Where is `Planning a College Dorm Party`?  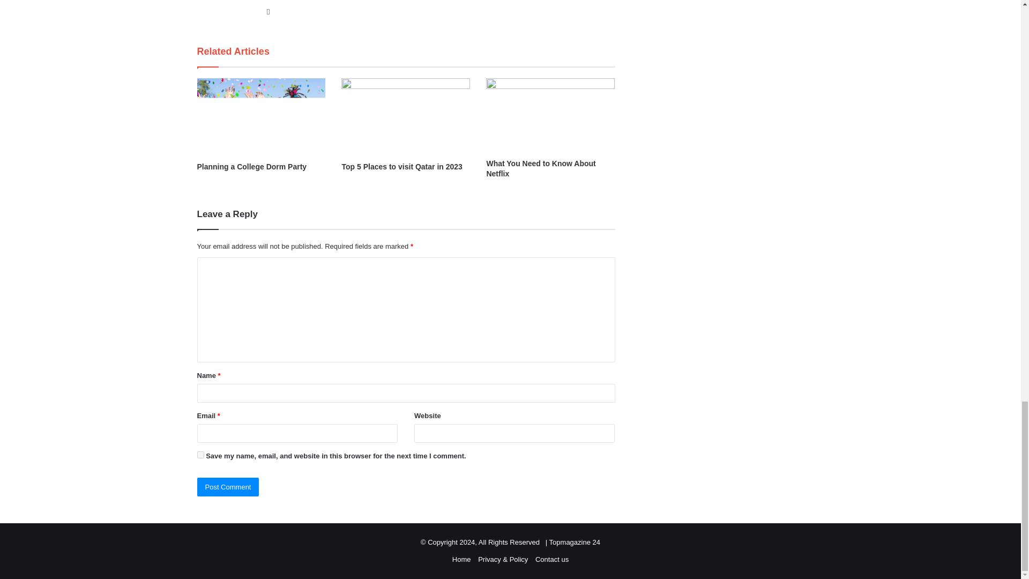
Planning a College Dorm Party is located at coordinates (252, 166).